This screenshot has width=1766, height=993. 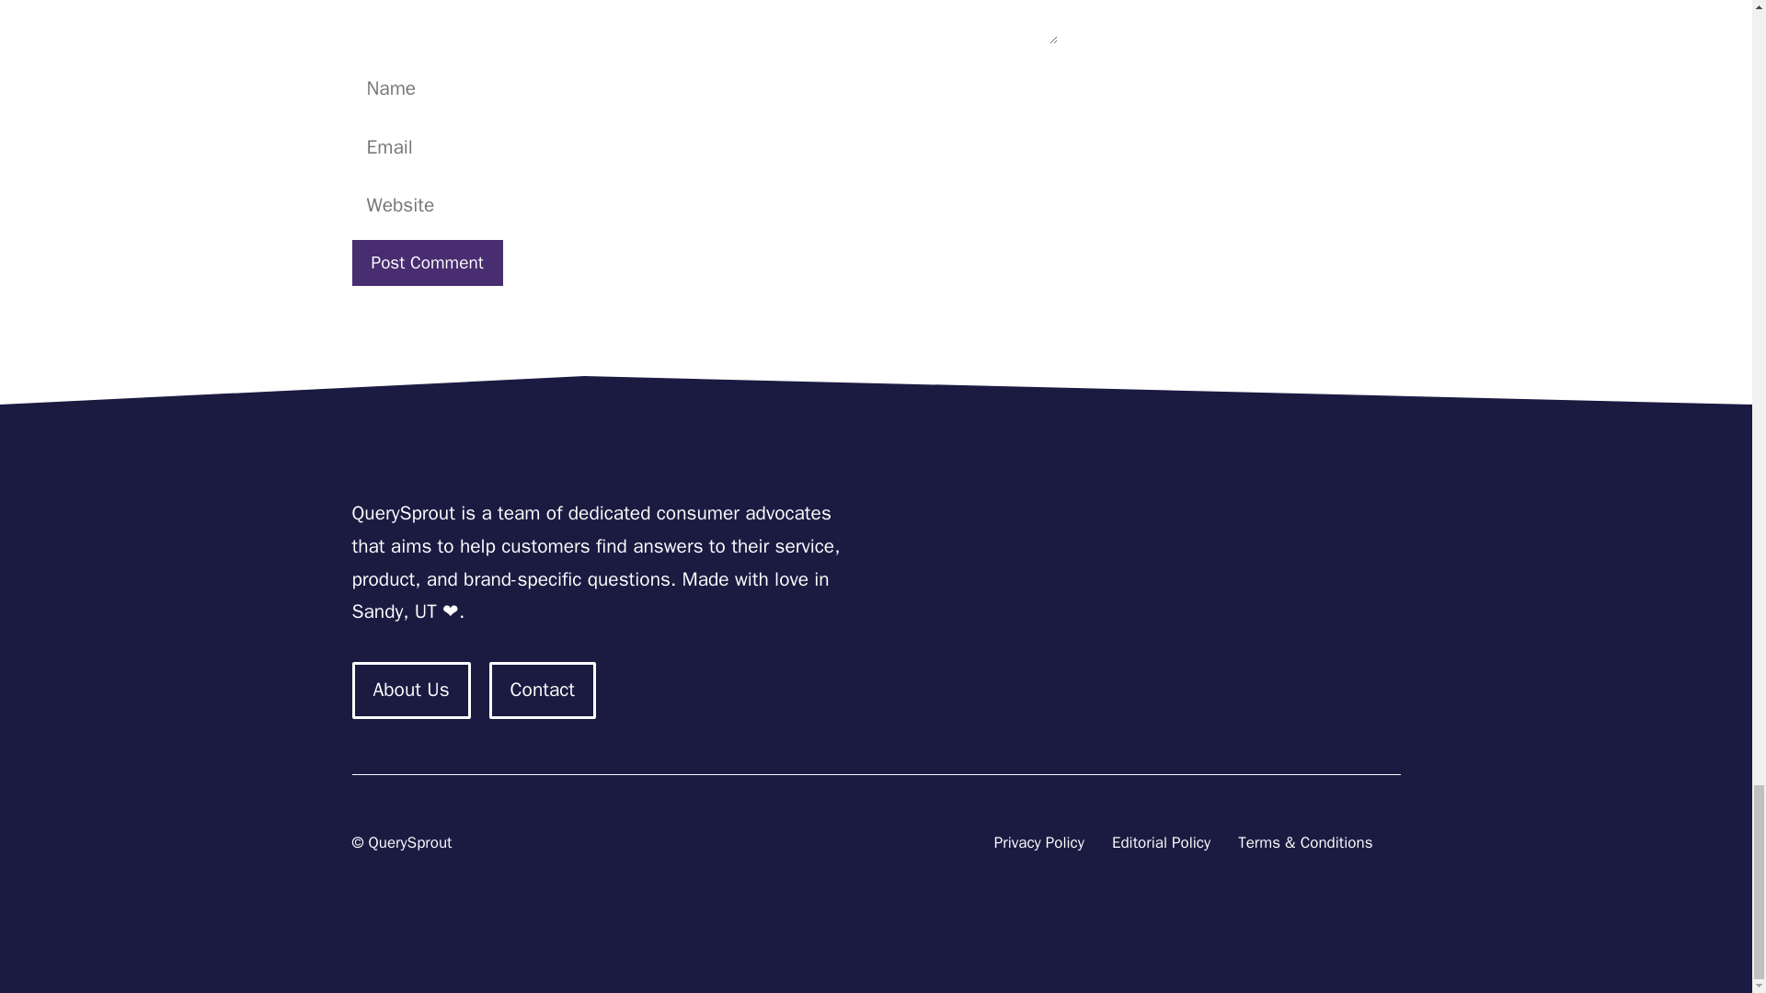 What do you see at coordinates (410, 690) in the screenshot?
I see `About Us` at bounding box center [410, 690].